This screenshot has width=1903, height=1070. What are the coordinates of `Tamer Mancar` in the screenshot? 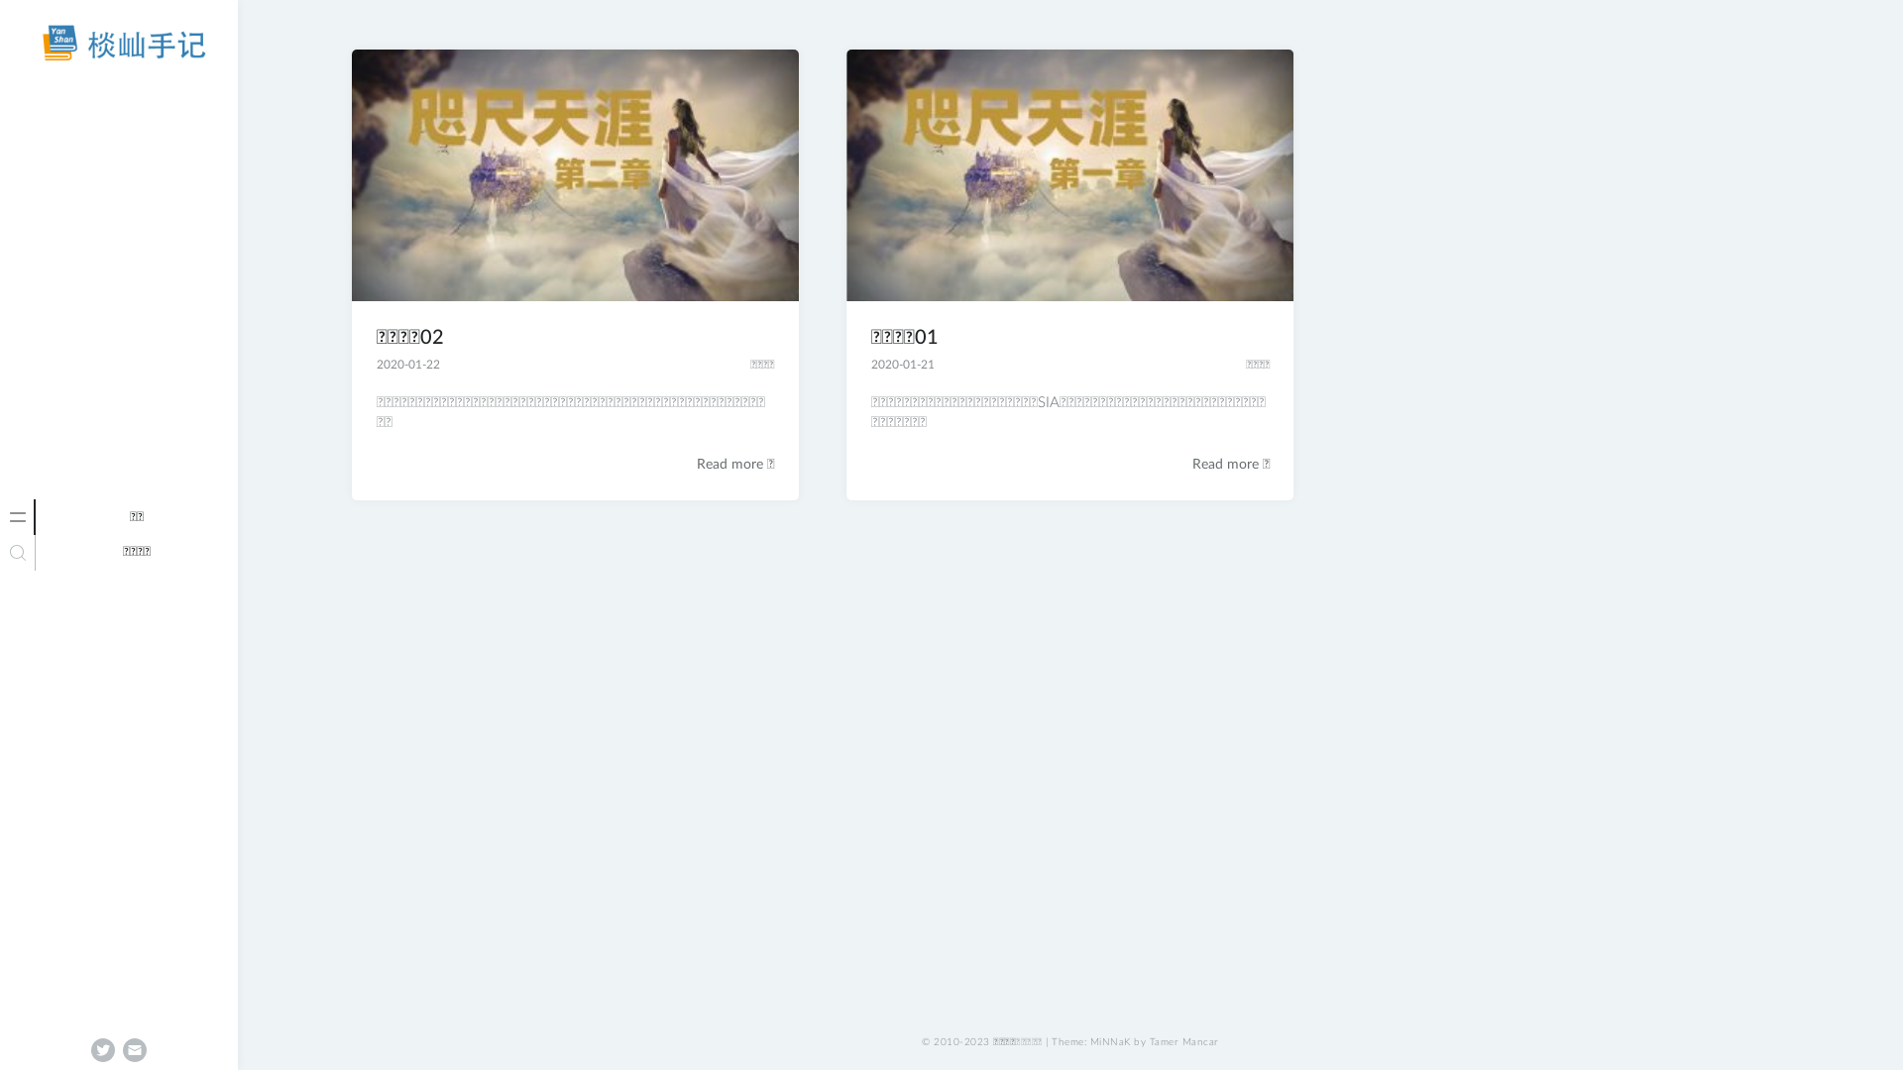 It's located at (1184, 1042).